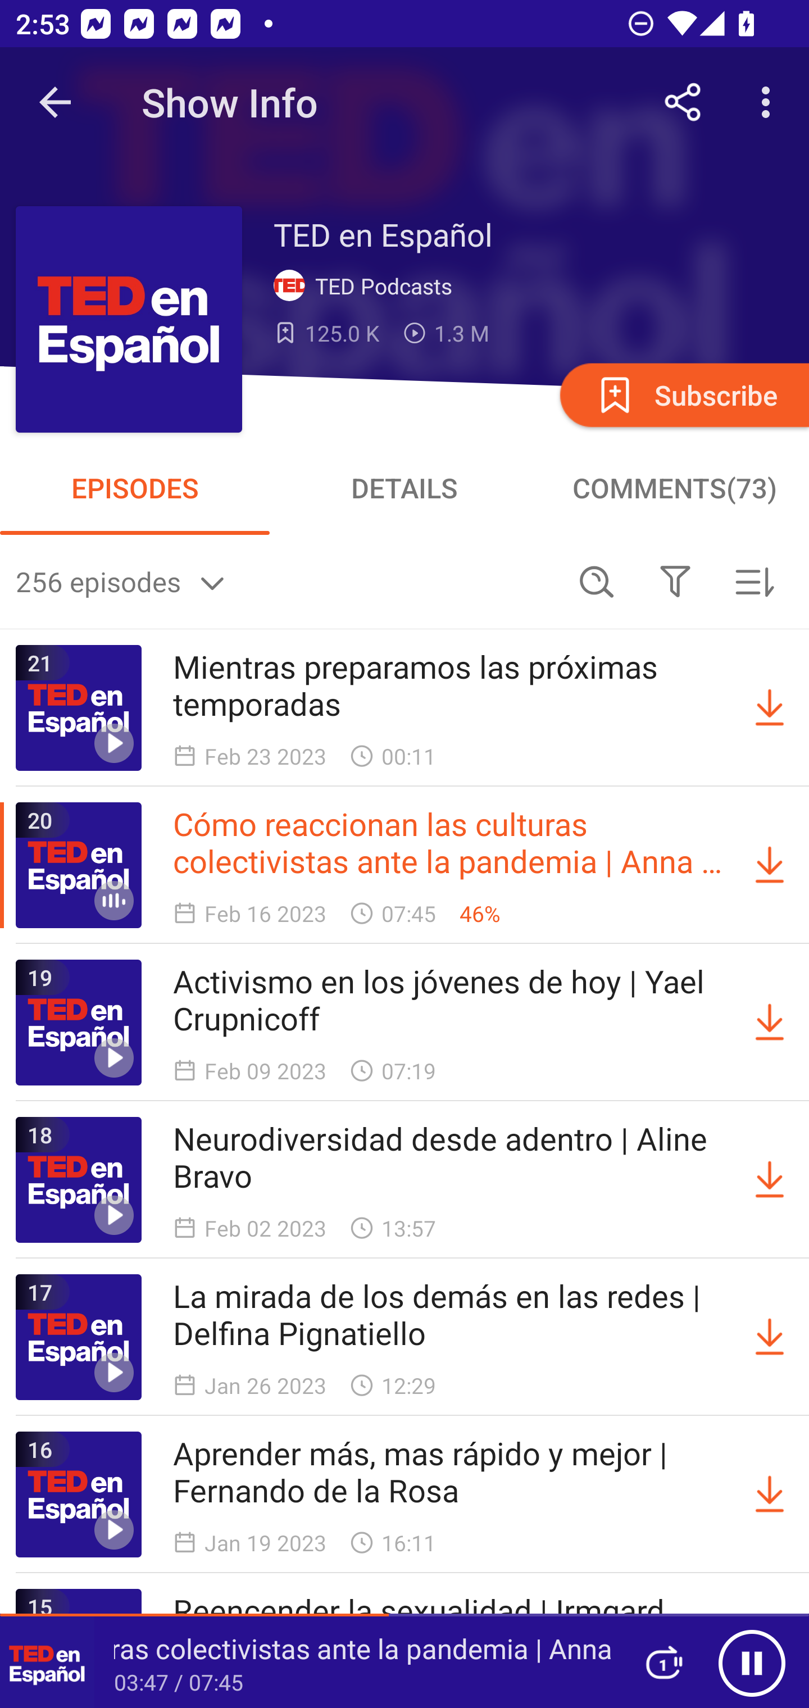 Image resolution: width=809 pixels, height=1708 pixels. I want to click on 256 episodes , so click(287, 581).